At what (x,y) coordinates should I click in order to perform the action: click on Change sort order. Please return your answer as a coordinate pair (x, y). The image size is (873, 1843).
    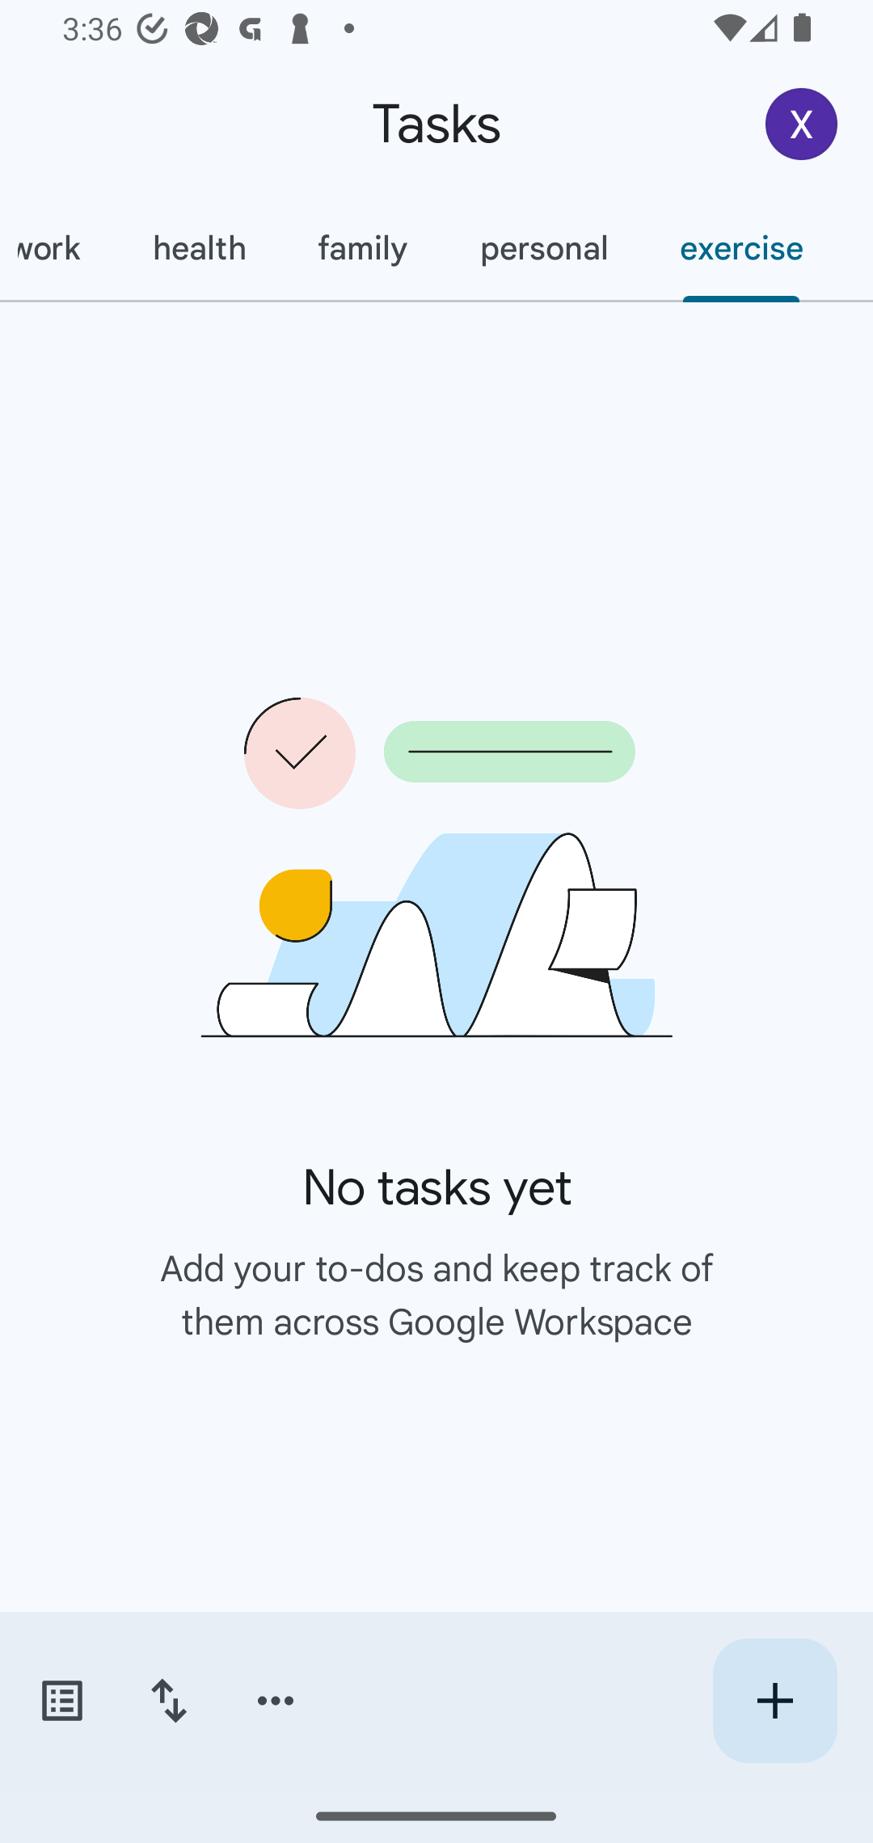
    Looking at the image, I should click on (168, 1701).